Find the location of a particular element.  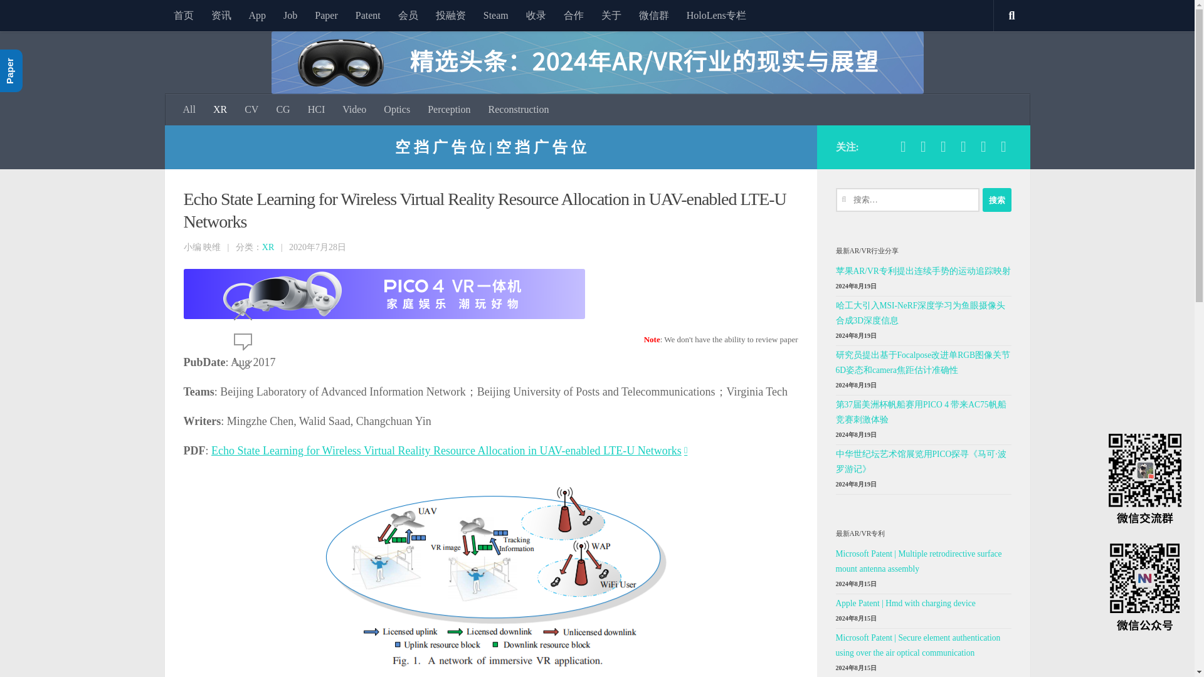

Steam is located at coordinates (495, 15).